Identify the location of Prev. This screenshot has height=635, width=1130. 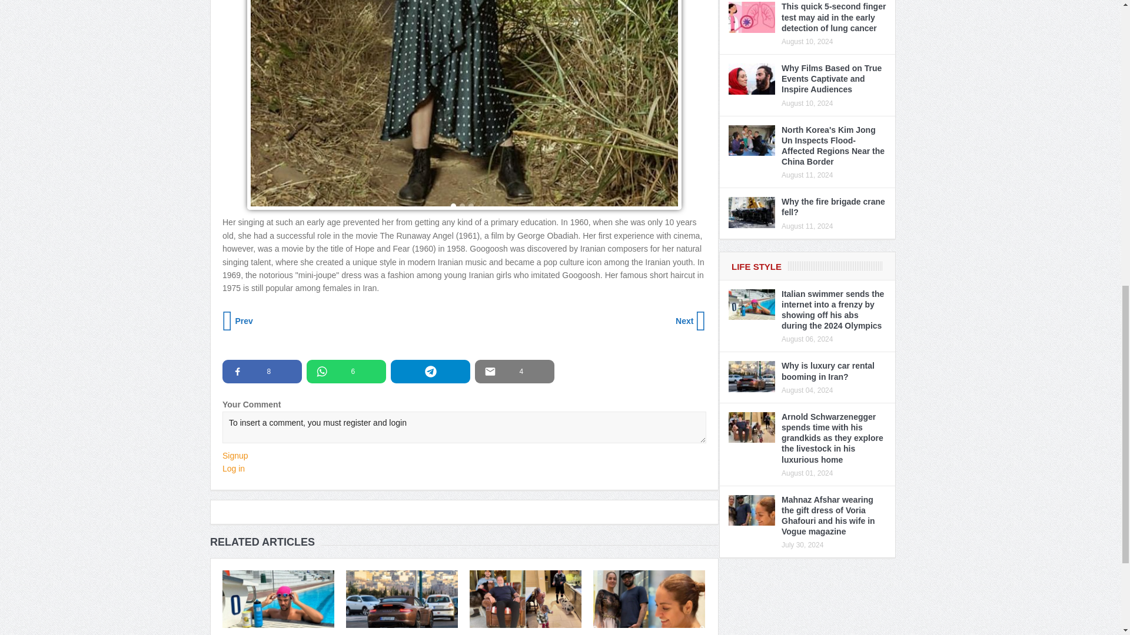
(239, 321).